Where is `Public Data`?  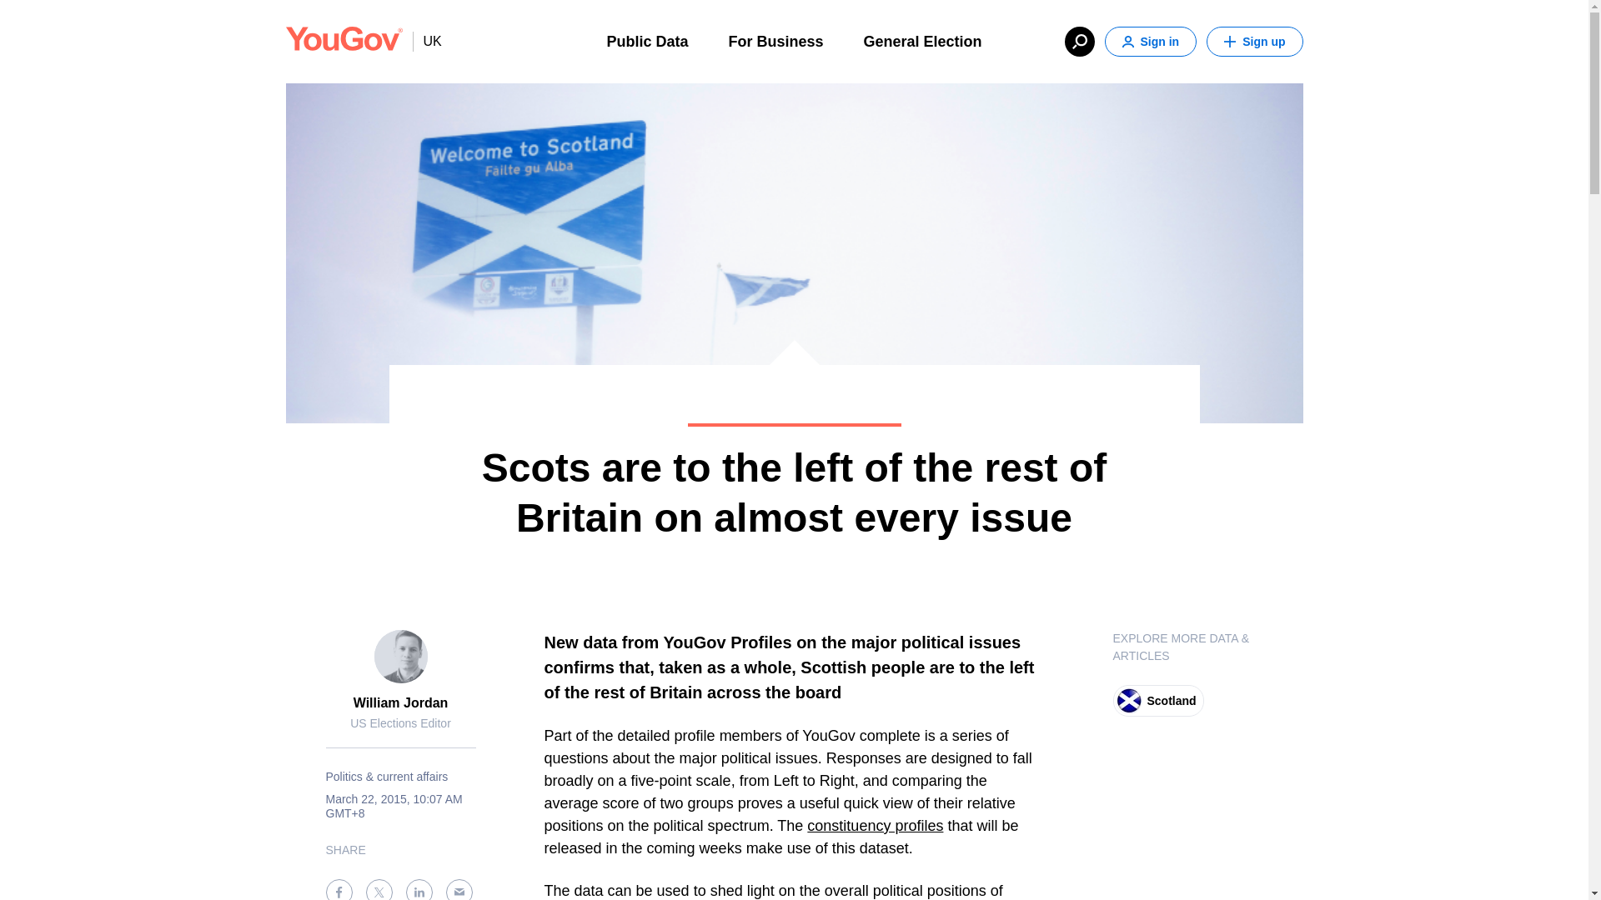 Public Data is located at coordinates (647, 40).